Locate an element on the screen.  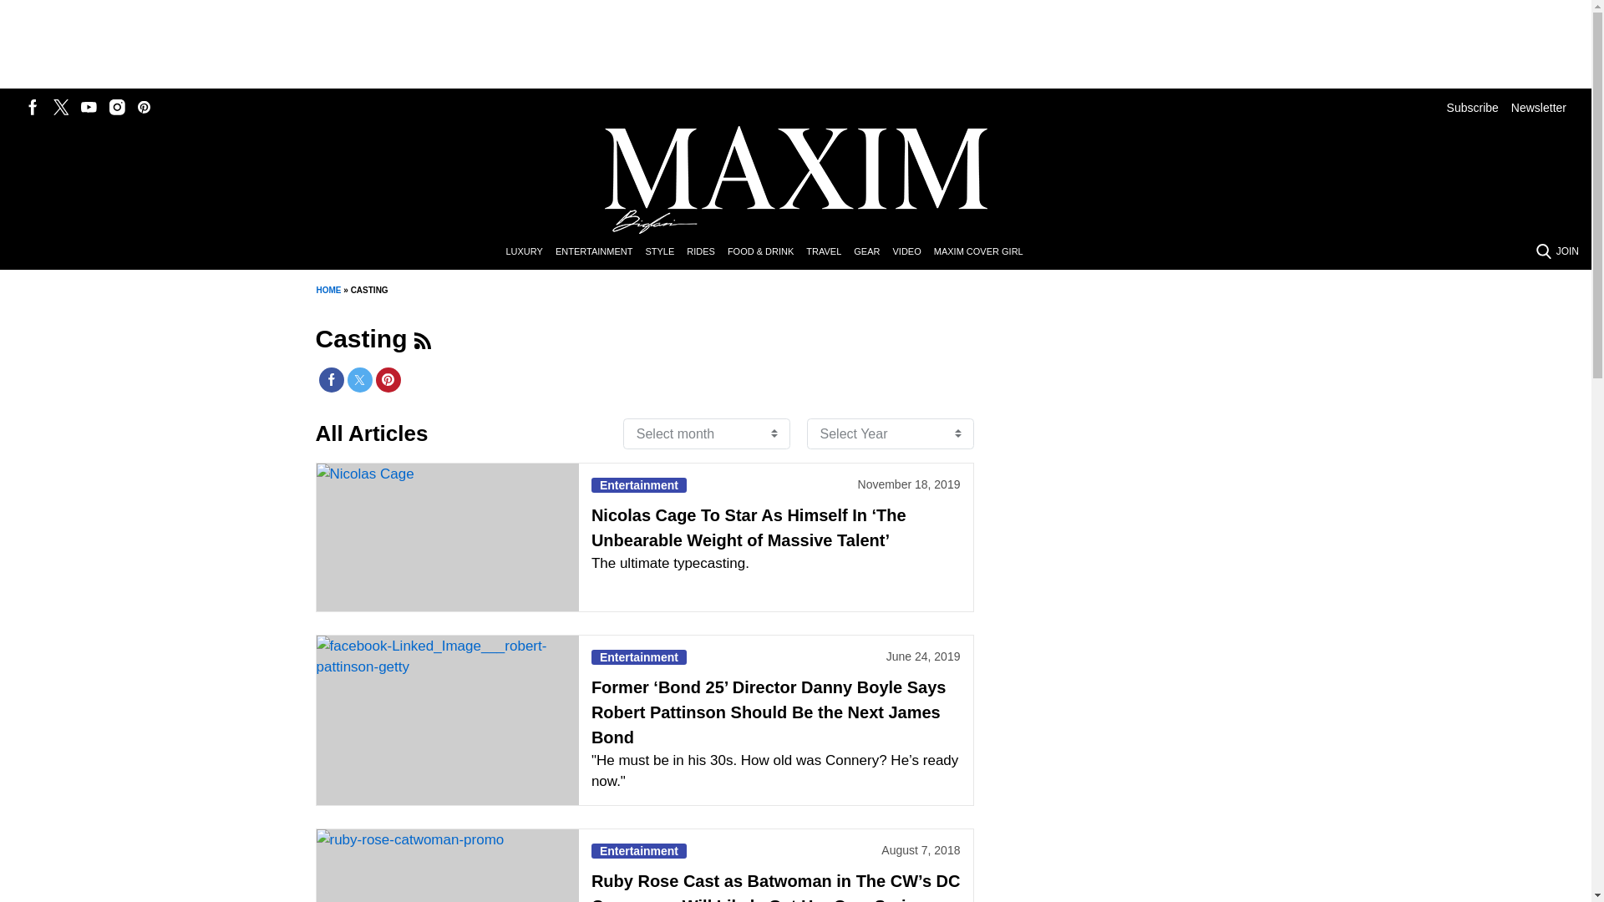
RIDES is located at coordinates (707, 252).